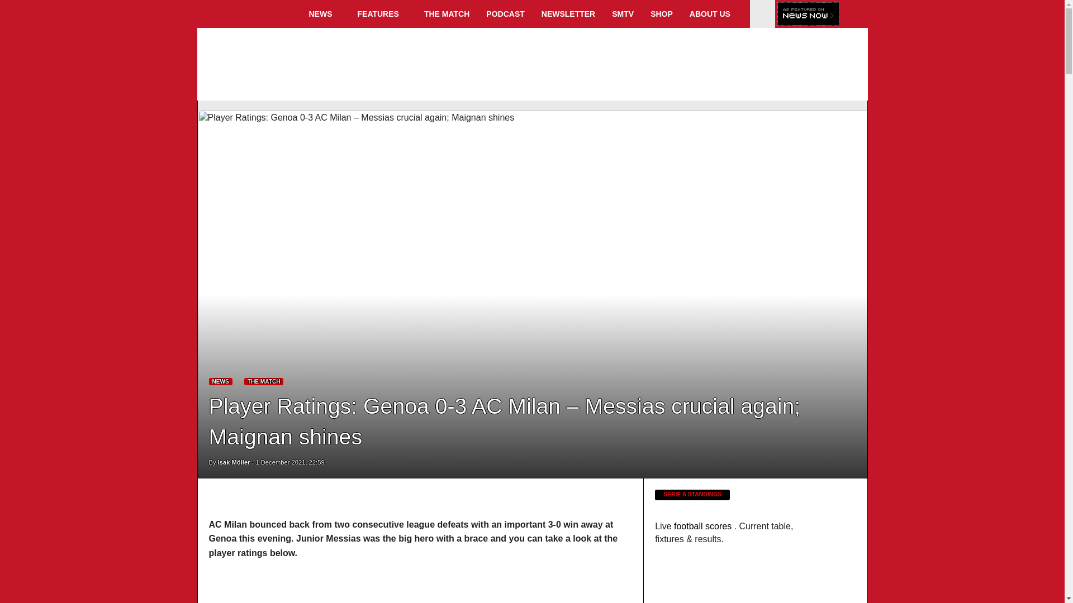  I want to click on SMTV, so click(623, 13).